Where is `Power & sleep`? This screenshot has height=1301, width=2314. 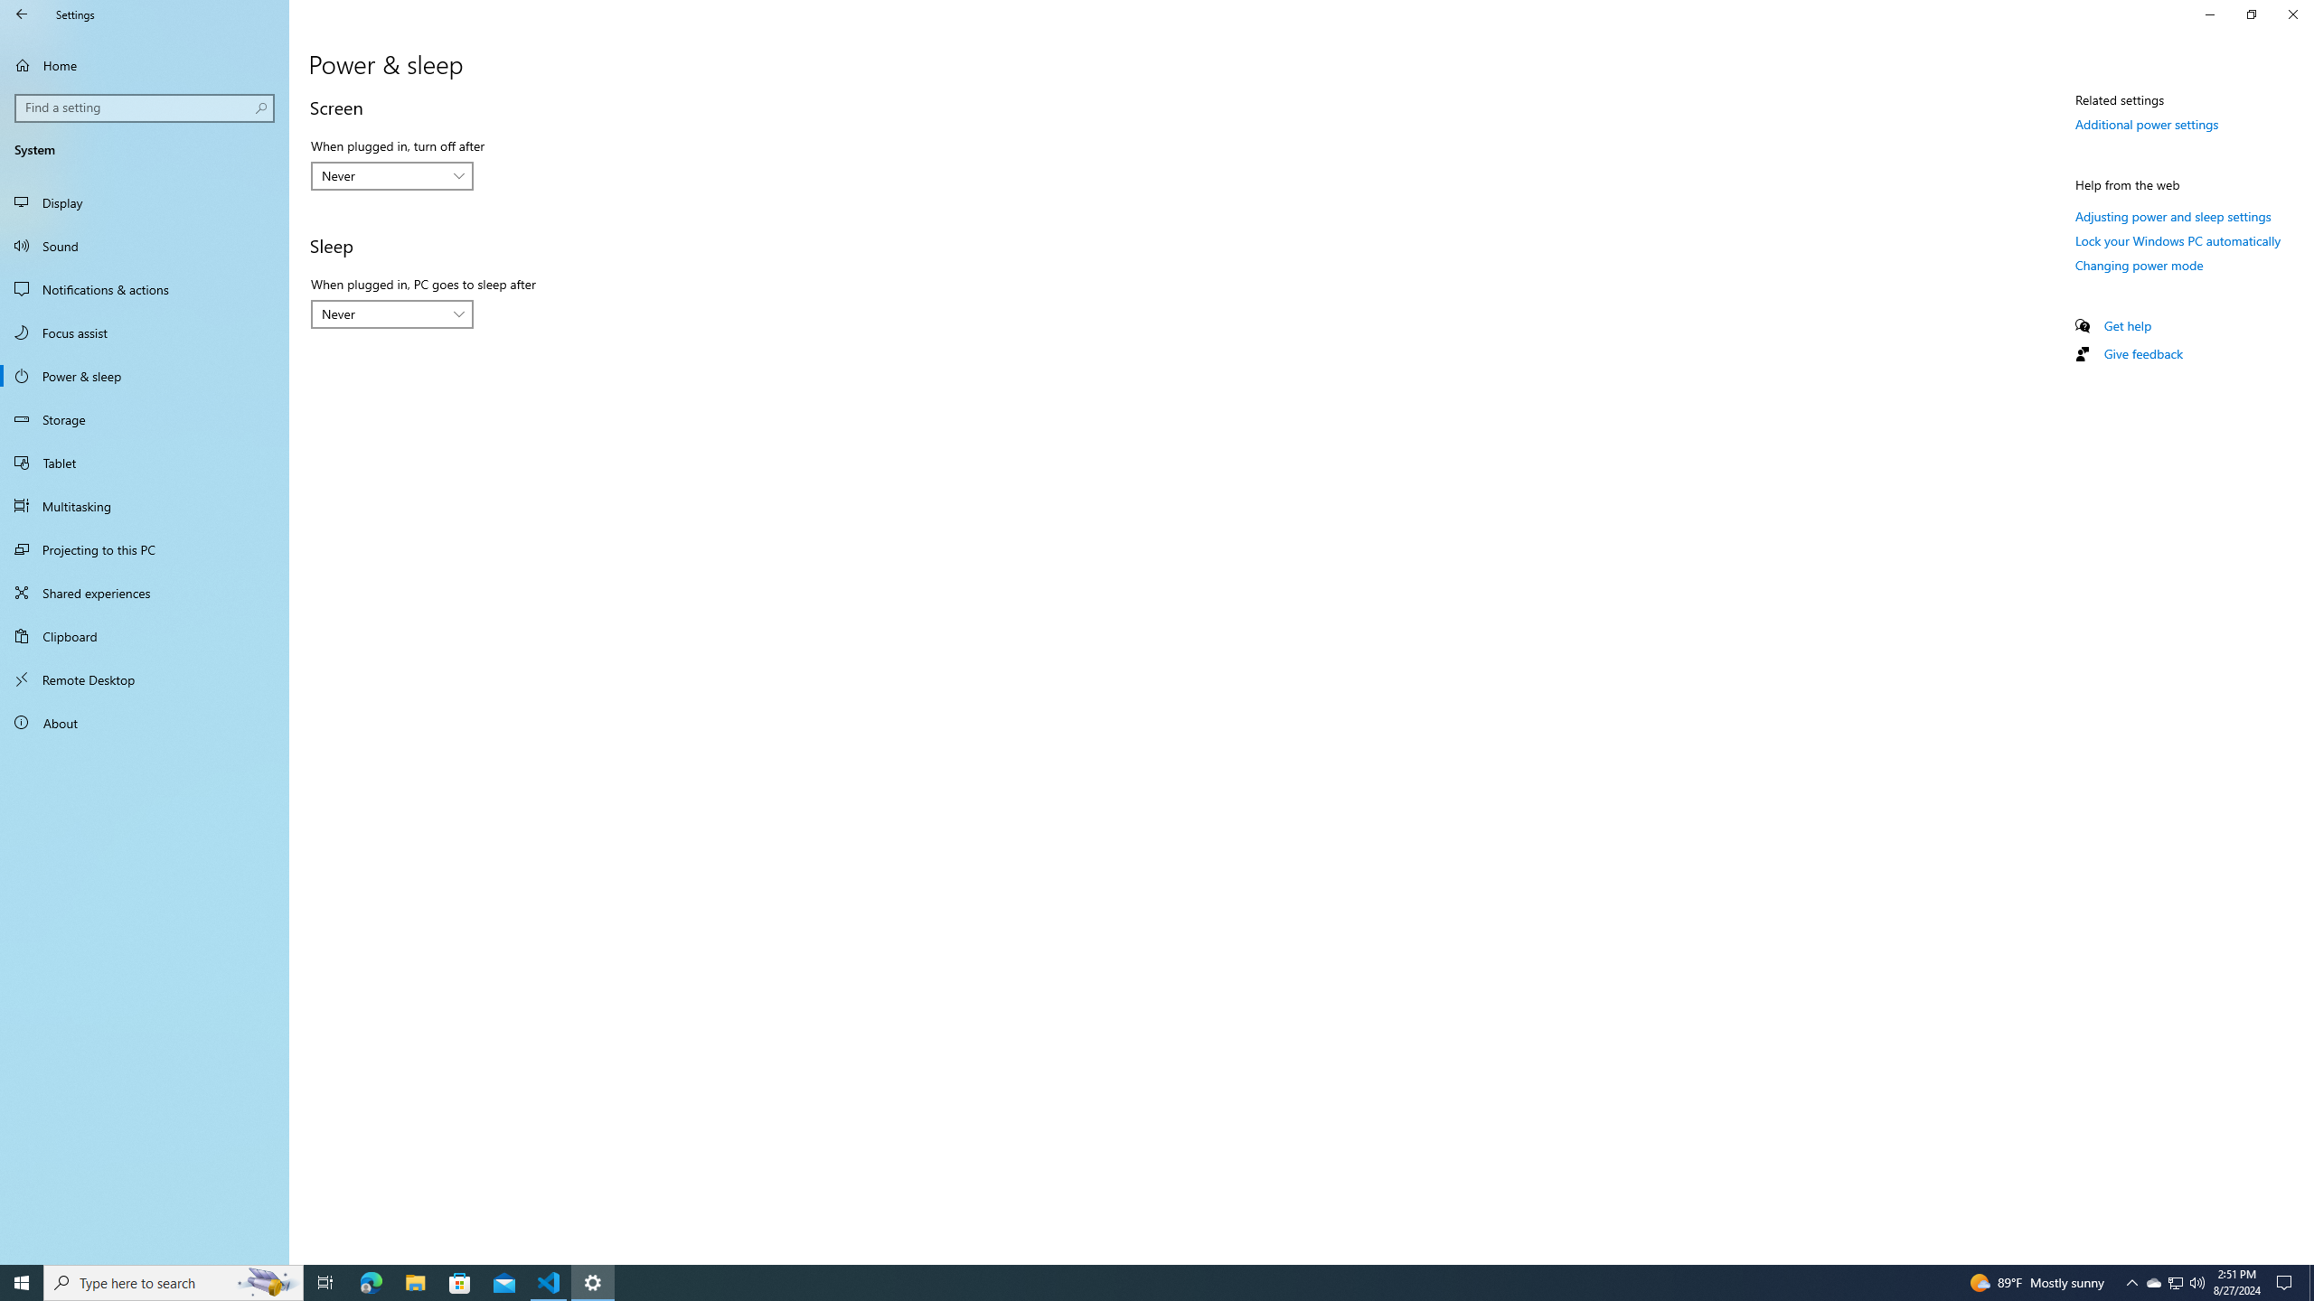
Power & sleep is located at coordinates (145, 376).